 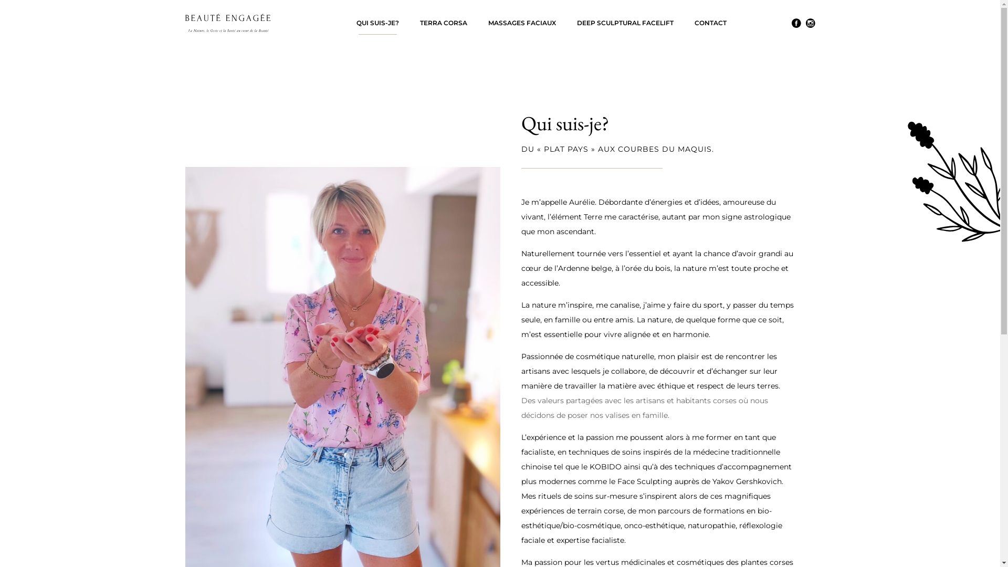 What do you see at coordinates (810, 23) in the screenshot?
I see `Instagram` at bounding box center [810, 23].